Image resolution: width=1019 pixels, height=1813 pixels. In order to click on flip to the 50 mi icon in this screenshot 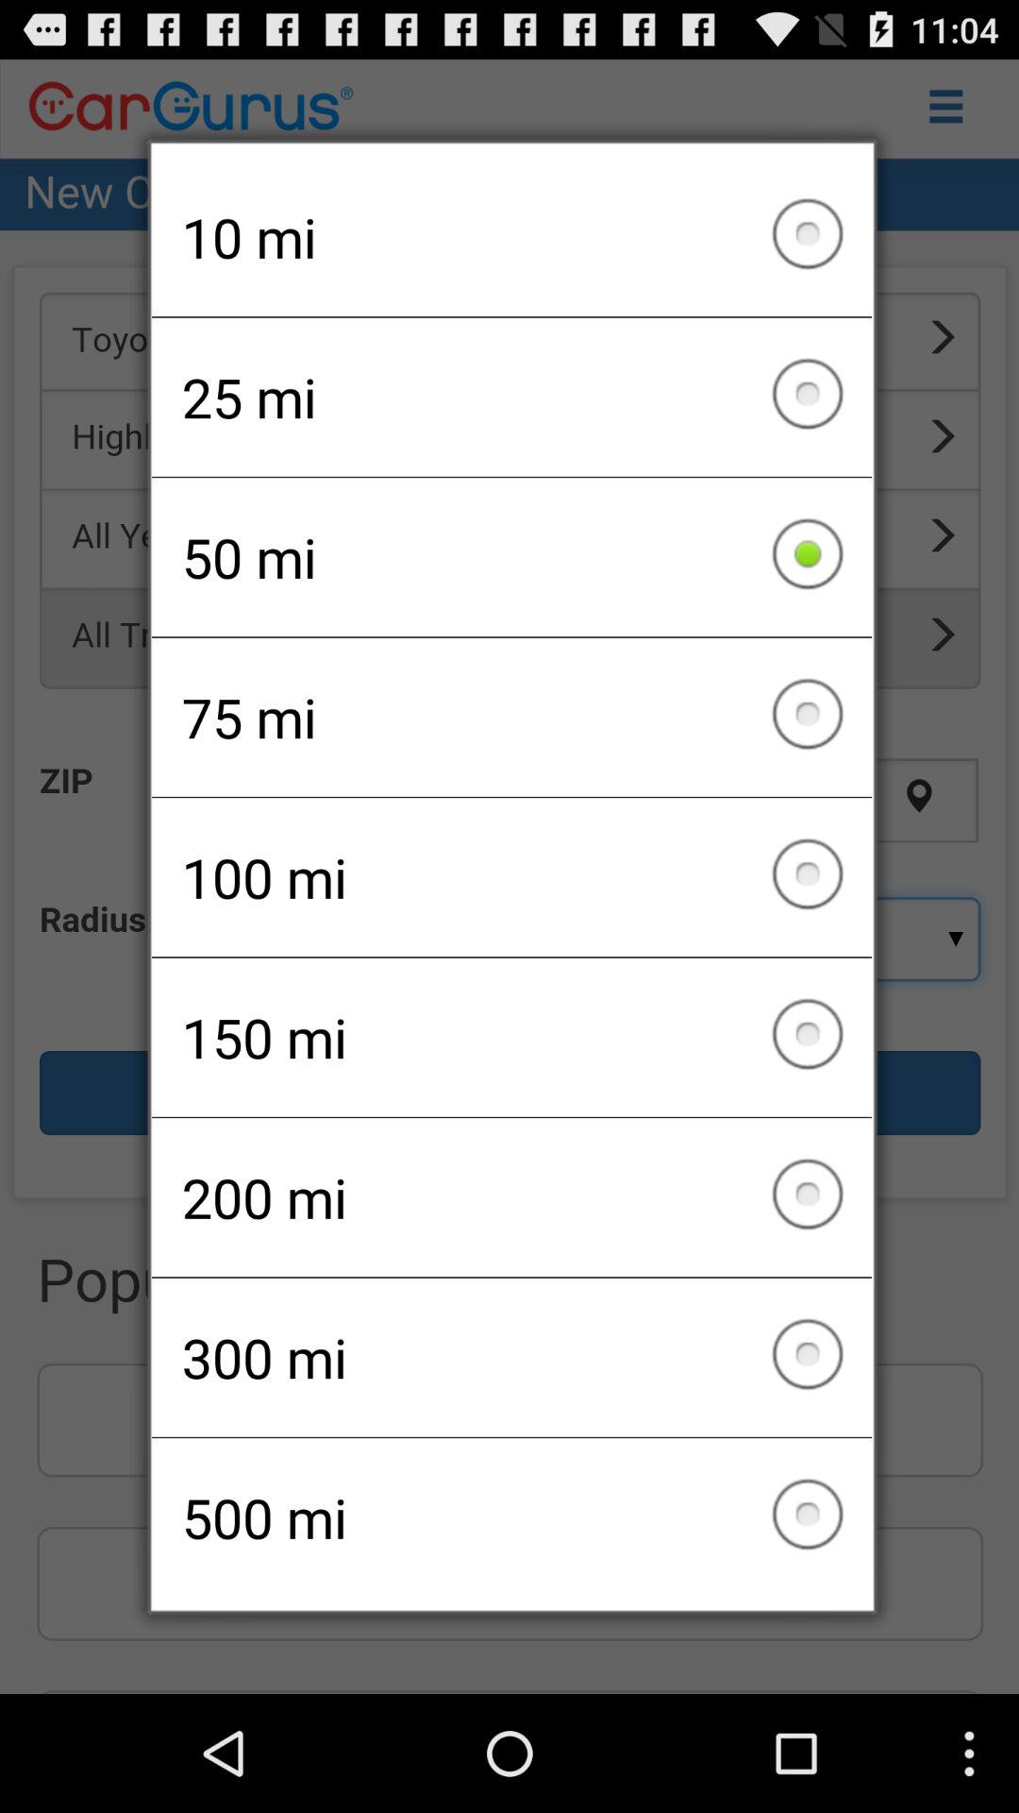, I will do `click(511, 557)`.